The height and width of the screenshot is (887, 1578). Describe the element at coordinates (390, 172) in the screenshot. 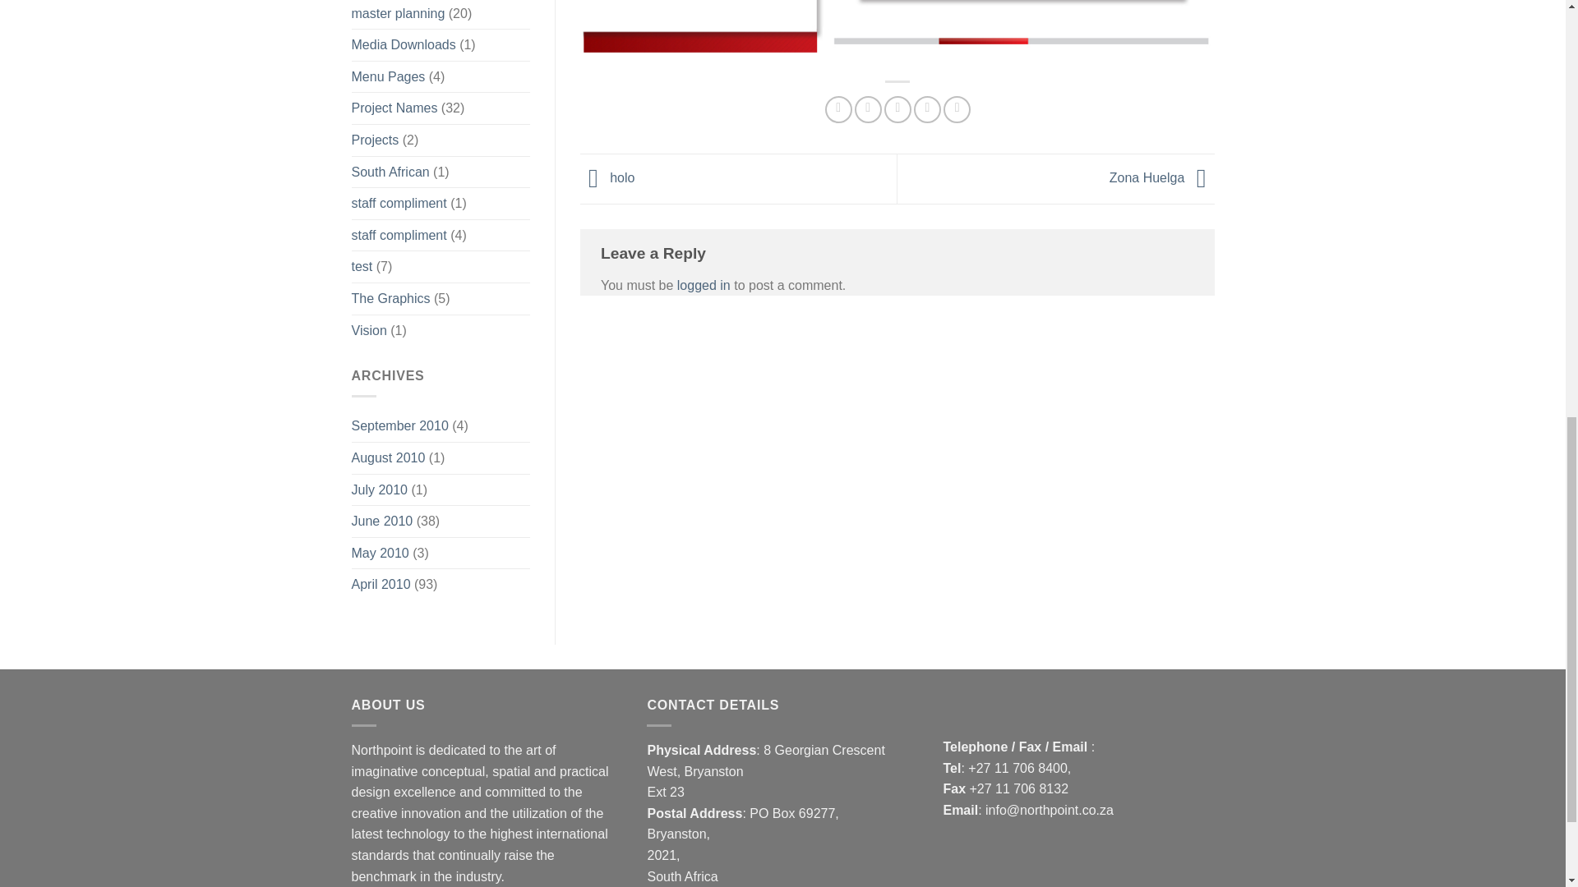

I see `South African` at that location.